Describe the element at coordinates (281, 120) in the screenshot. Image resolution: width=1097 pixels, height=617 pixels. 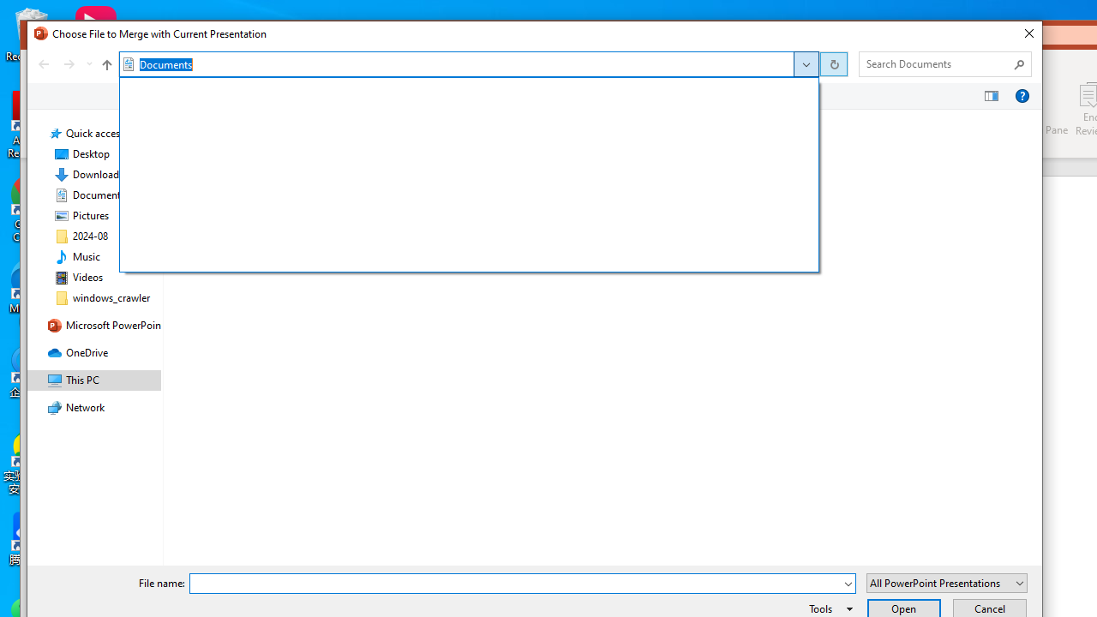
I see `Name` at that location.